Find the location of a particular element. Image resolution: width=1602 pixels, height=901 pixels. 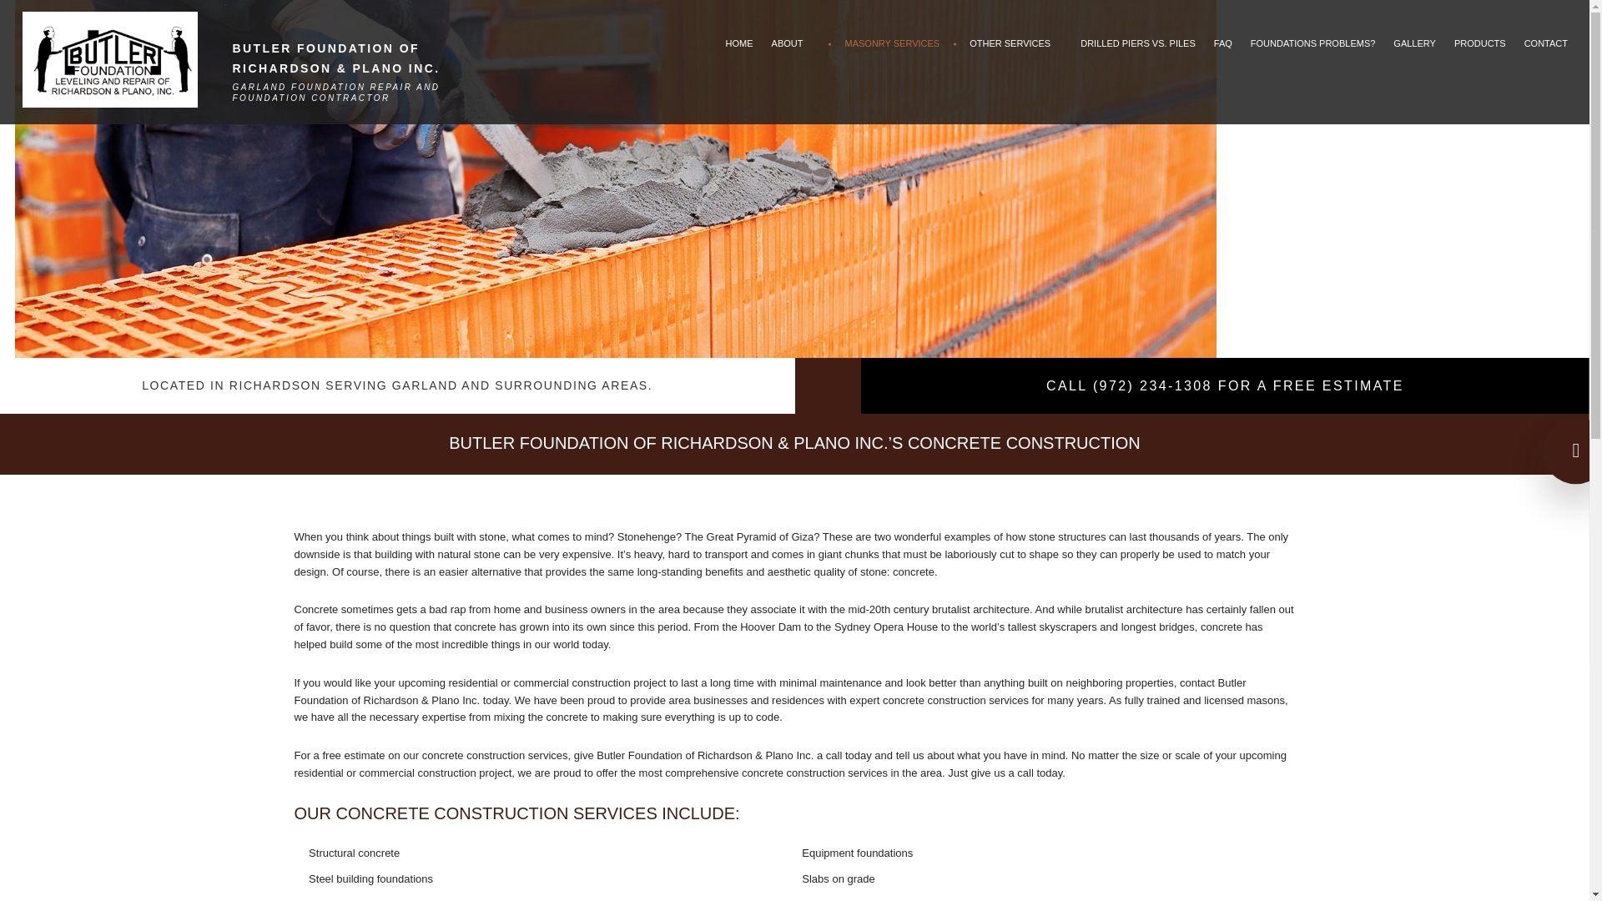

CONCRETE FOUNDATIONS is located at coordinates (1015, 150).